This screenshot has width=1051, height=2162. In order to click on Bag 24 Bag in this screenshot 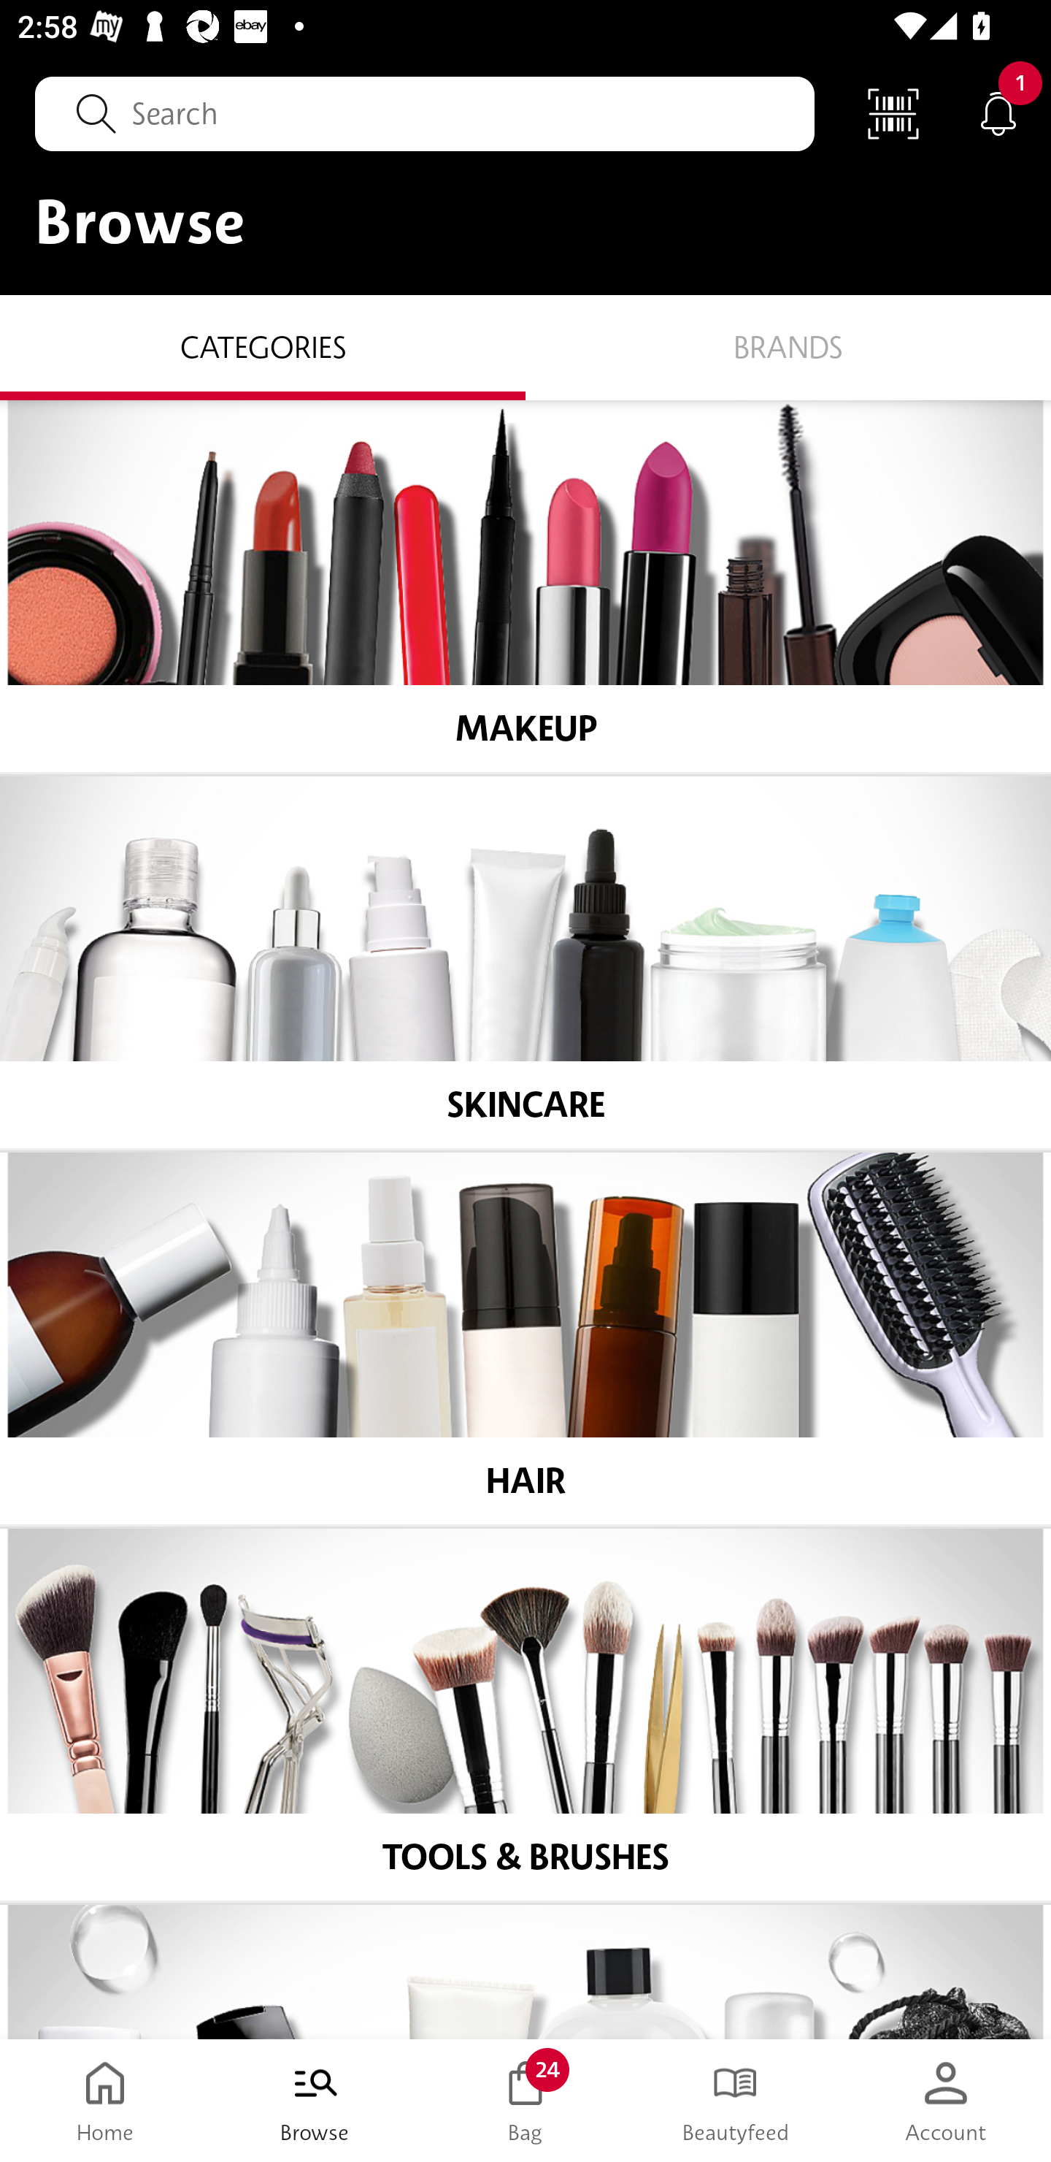, I will do `click(525, 2101)`.